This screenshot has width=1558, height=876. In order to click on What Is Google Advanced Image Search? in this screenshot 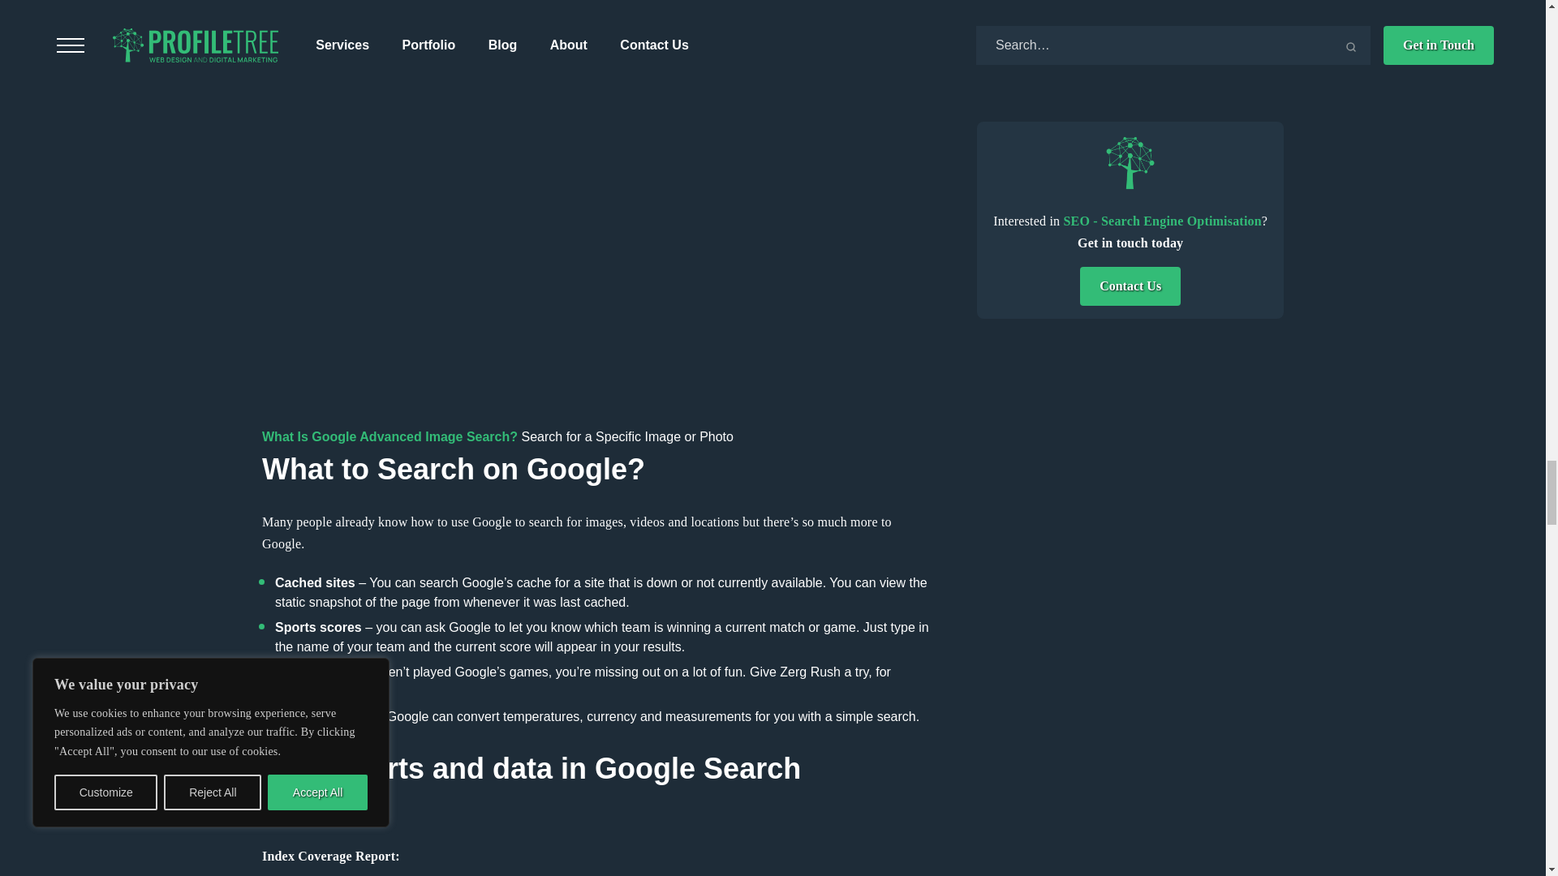, I will do `click(389, 436)`.